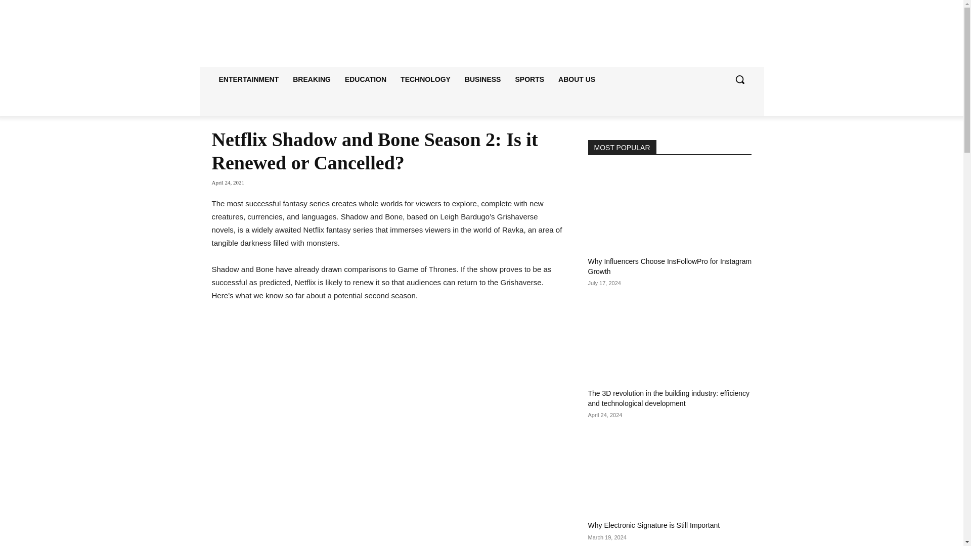 The height and width of the screenshot is (546, 971). I want to click on TECHNOLOGY, so click(425, 79).